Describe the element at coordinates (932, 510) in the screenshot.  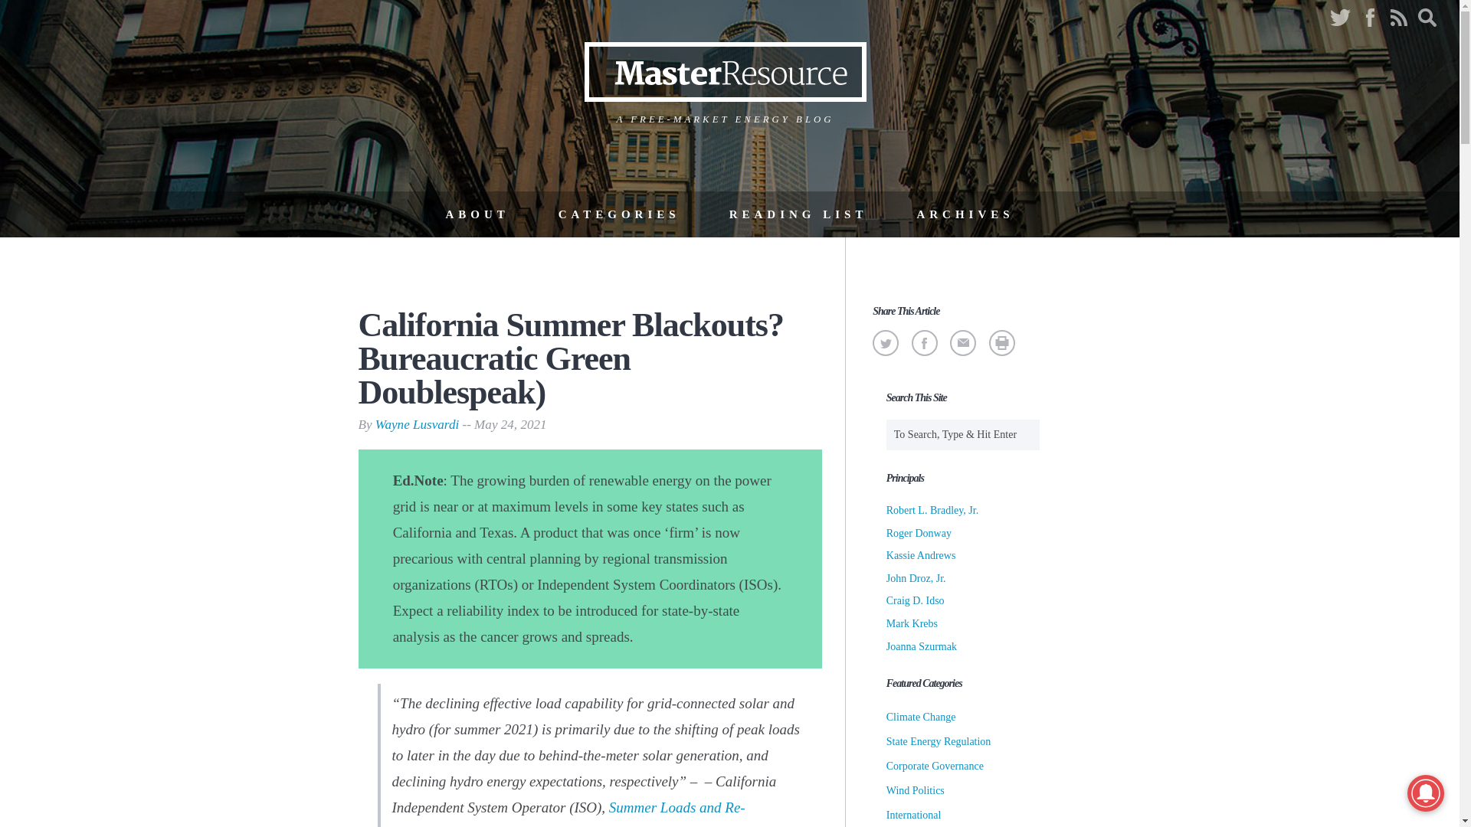
I see `Robert L. Bradley, Jr.` at that location.